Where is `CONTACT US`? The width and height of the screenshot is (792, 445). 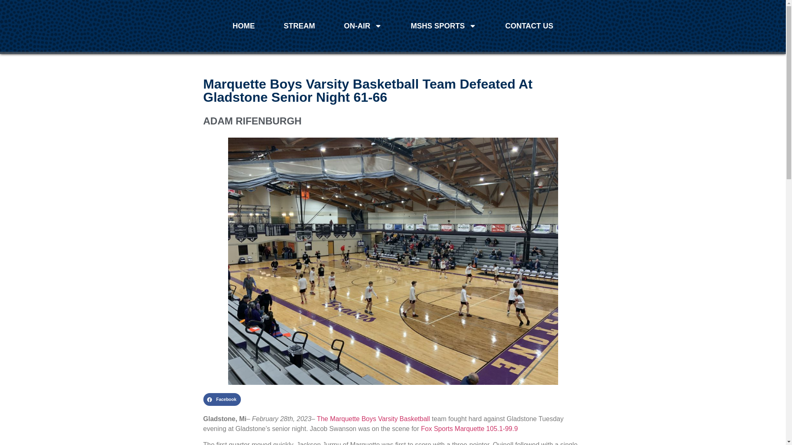 CONTACT US is located at coordinates (529, 26).